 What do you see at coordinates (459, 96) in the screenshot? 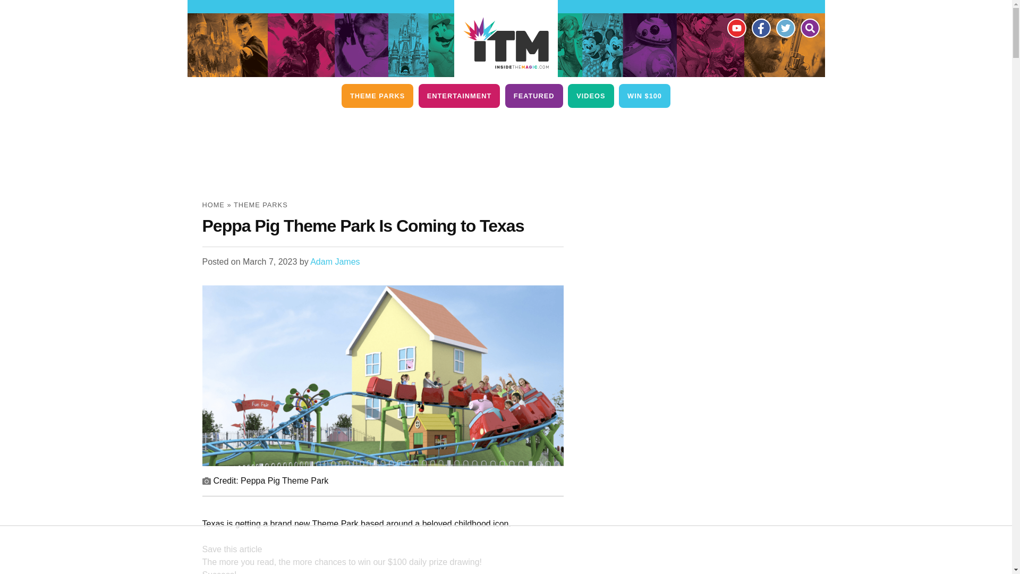
I see `ENTERTAINMENT` at bounding box center [459, 96].